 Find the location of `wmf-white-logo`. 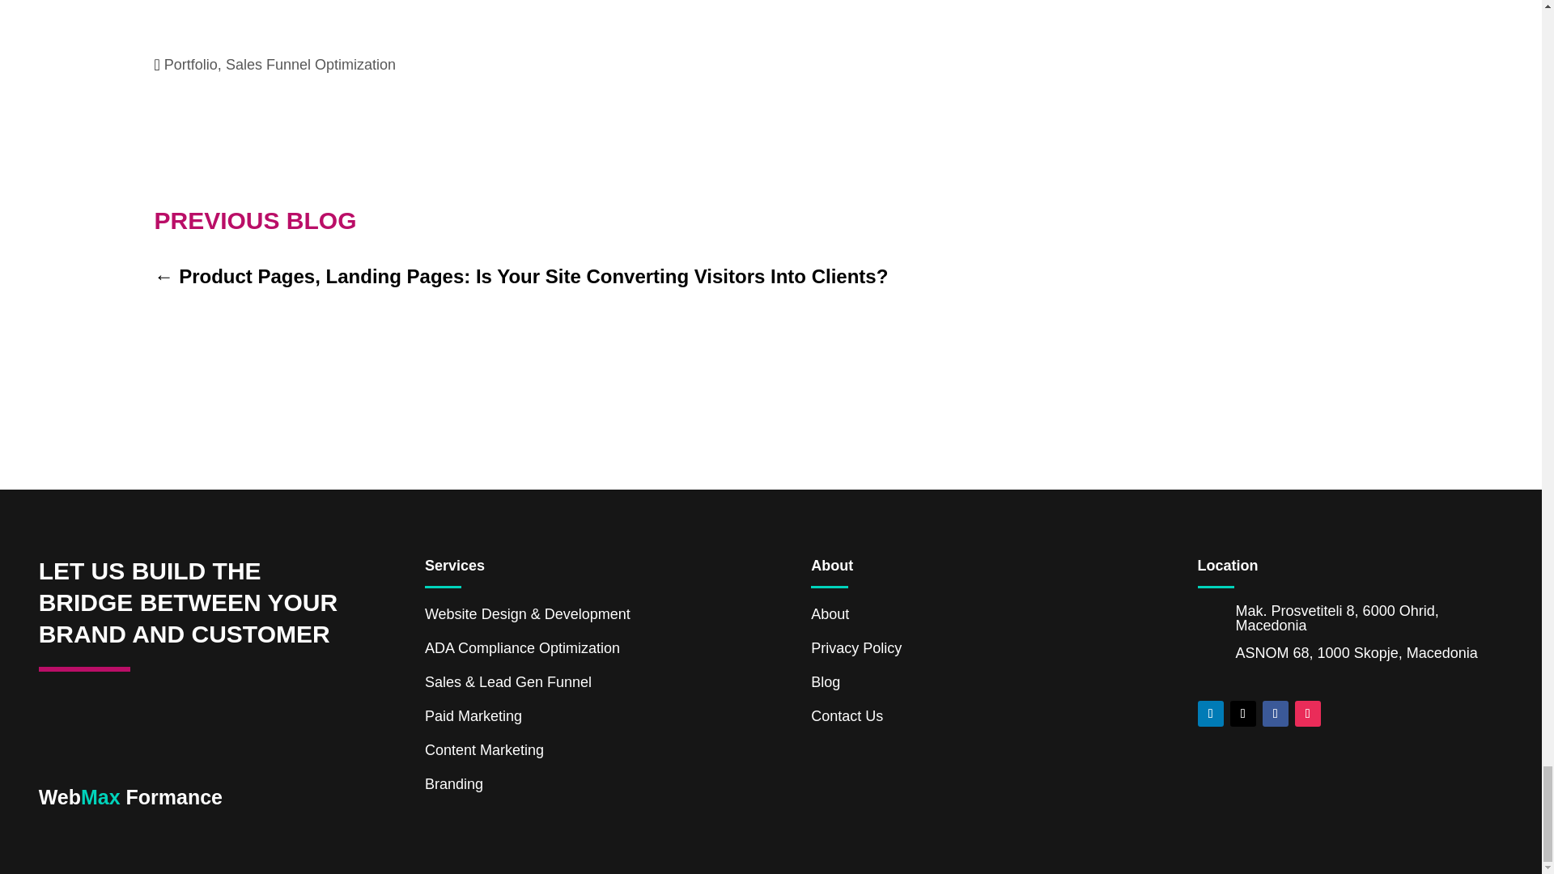

wmf-white-logo is located at coordinates (71, 752).